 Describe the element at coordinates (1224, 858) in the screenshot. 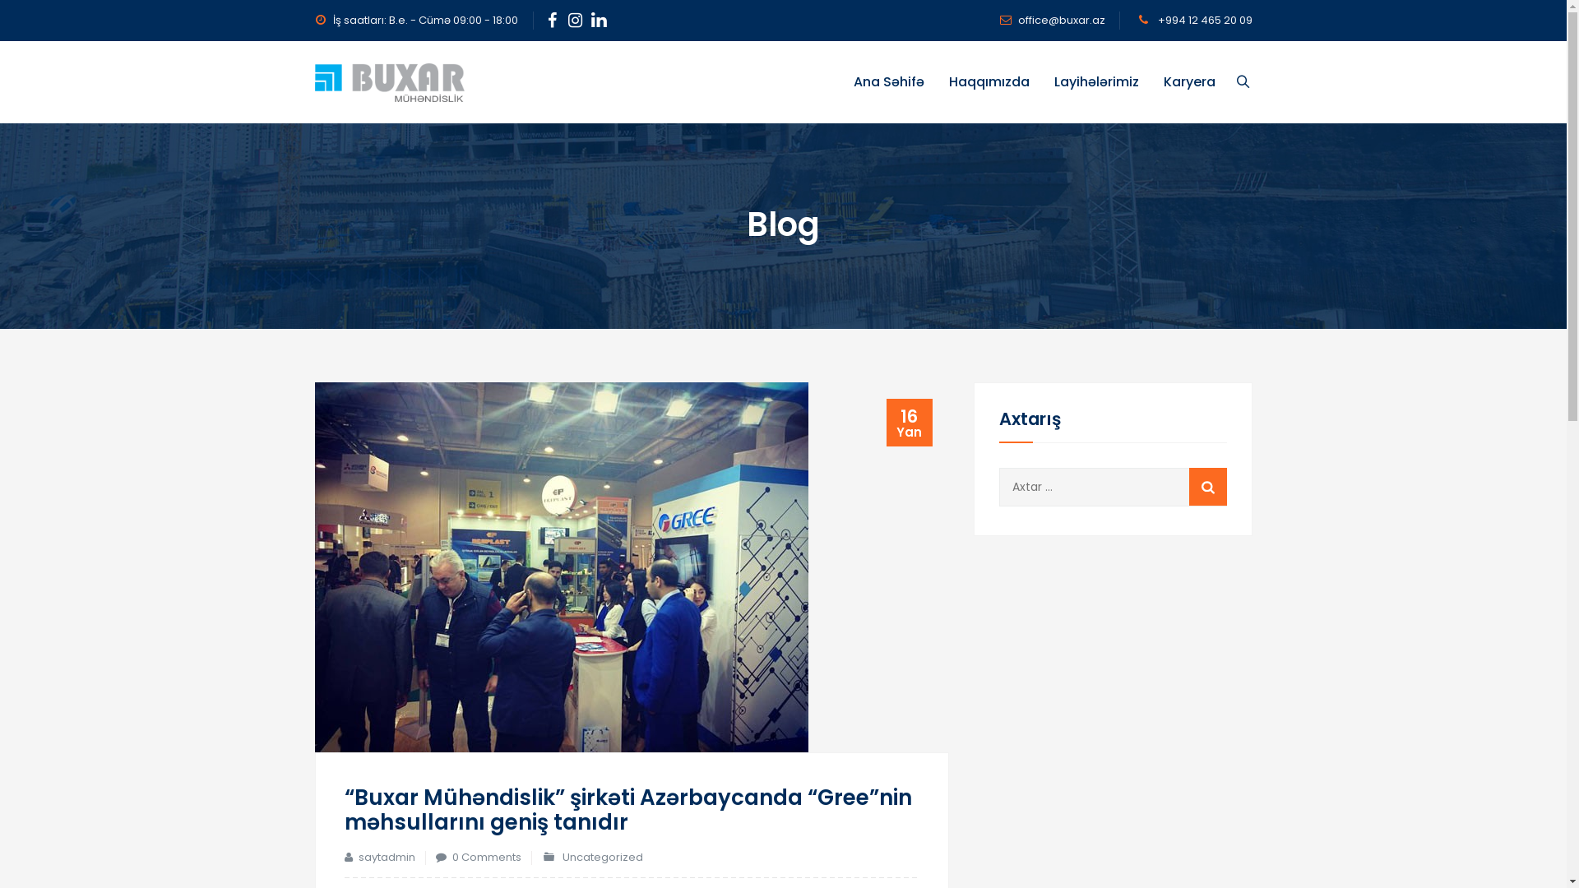

I see `marka360` at that location.